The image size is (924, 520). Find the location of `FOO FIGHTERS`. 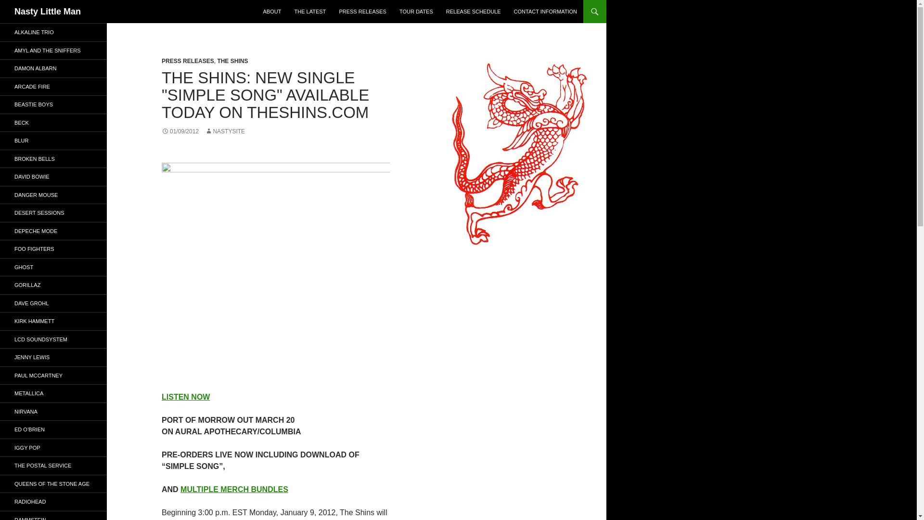

FOO FIGHTERS is located at coordinates (53, 248).